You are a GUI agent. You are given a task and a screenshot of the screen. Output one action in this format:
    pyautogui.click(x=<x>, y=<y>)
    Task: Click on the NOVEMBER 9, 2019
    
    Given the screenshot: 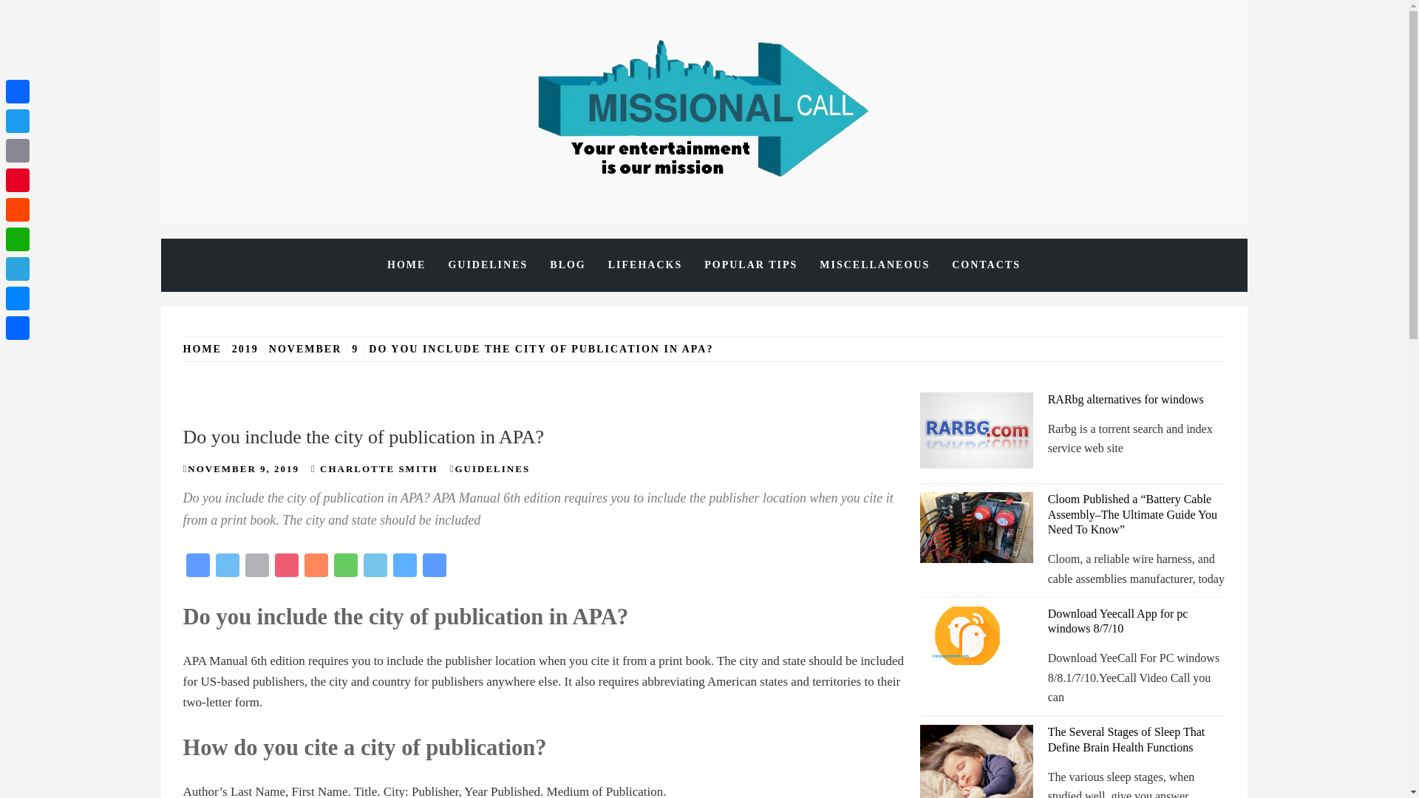 What is the action you would take?
    pyautogui.click(x=243, y=468)
    